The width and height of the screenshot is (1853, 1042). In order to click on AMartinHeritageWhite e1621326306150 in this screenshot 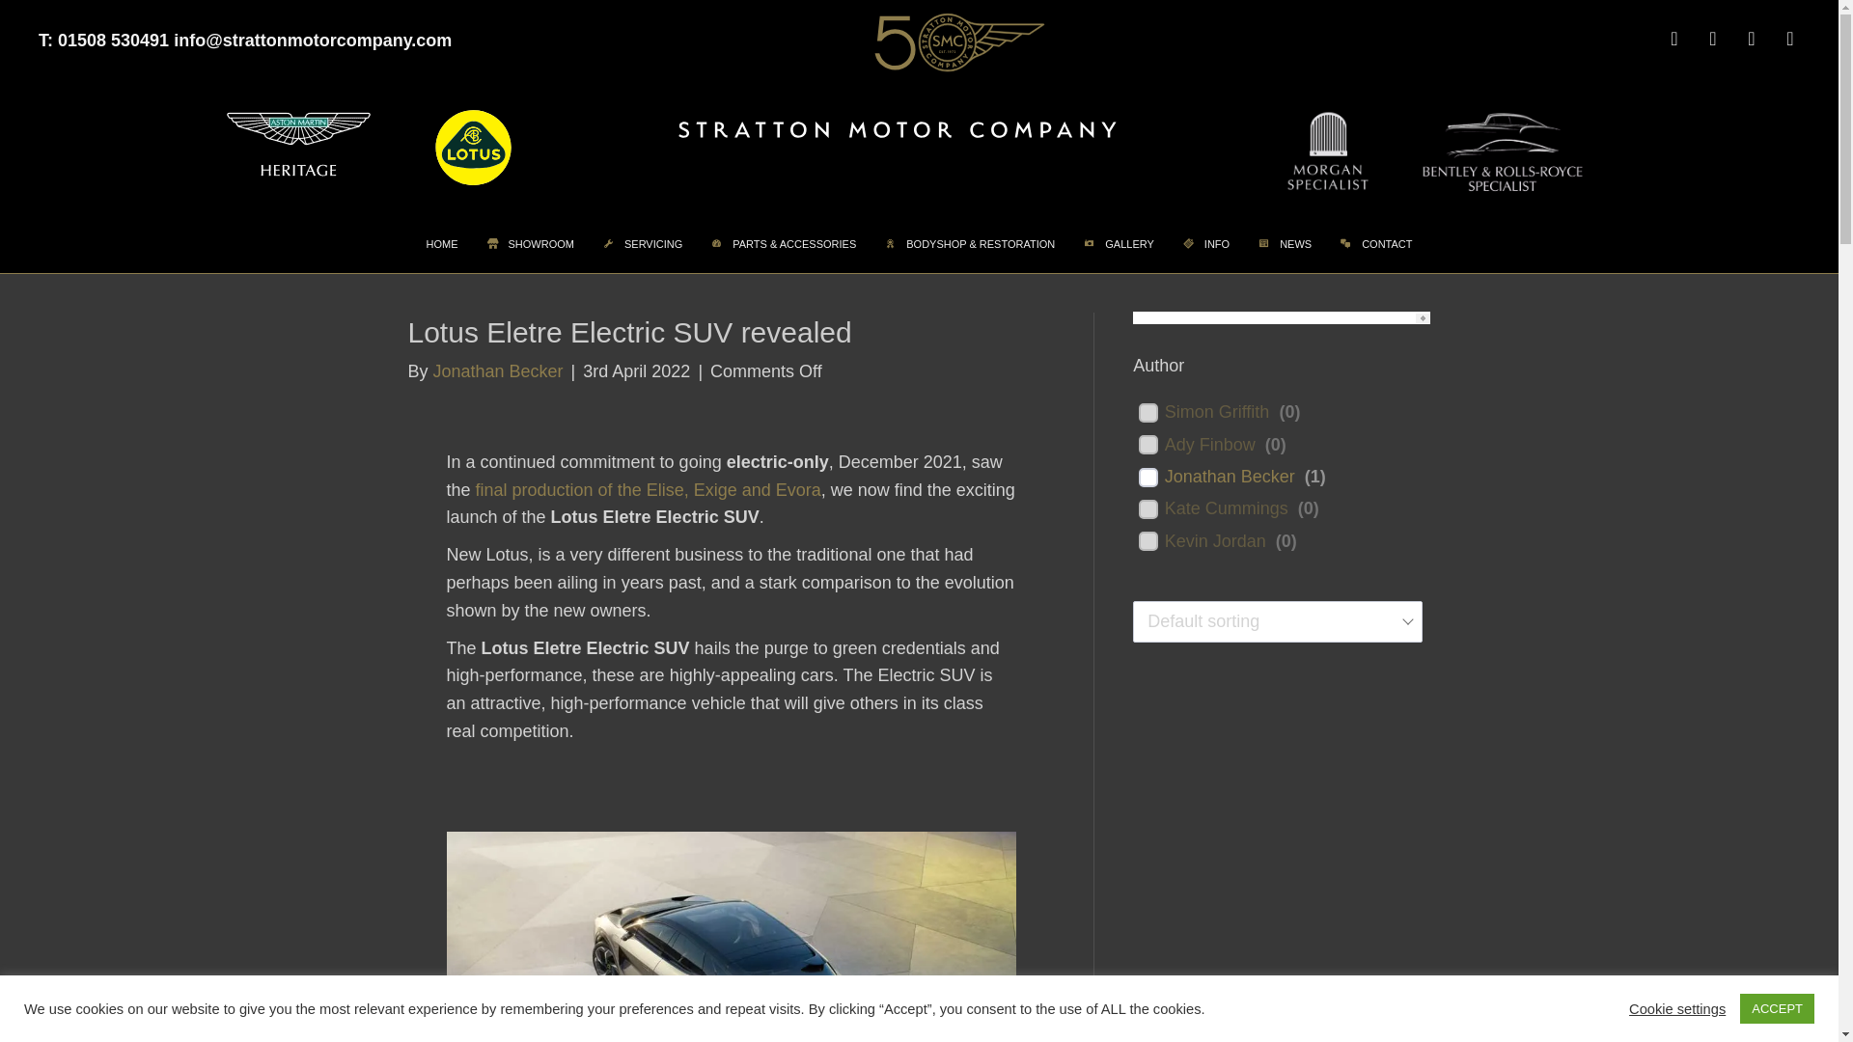, I will do `click(297, 145)`.